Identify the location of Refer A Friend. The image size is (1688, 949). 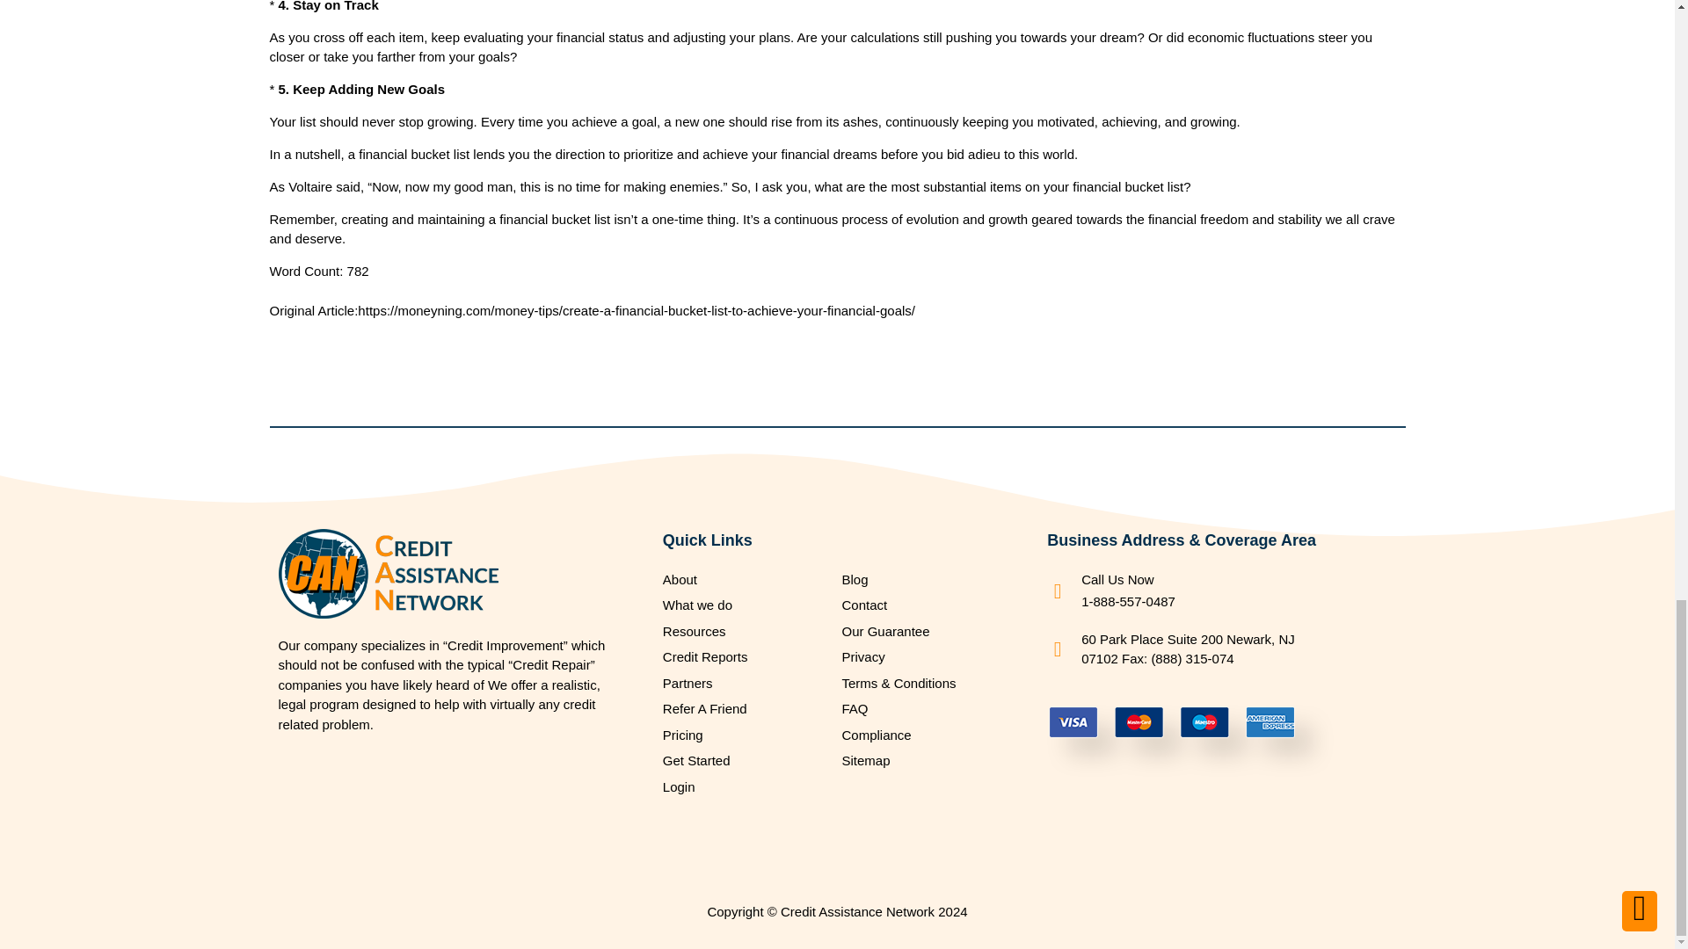
(748, 708).